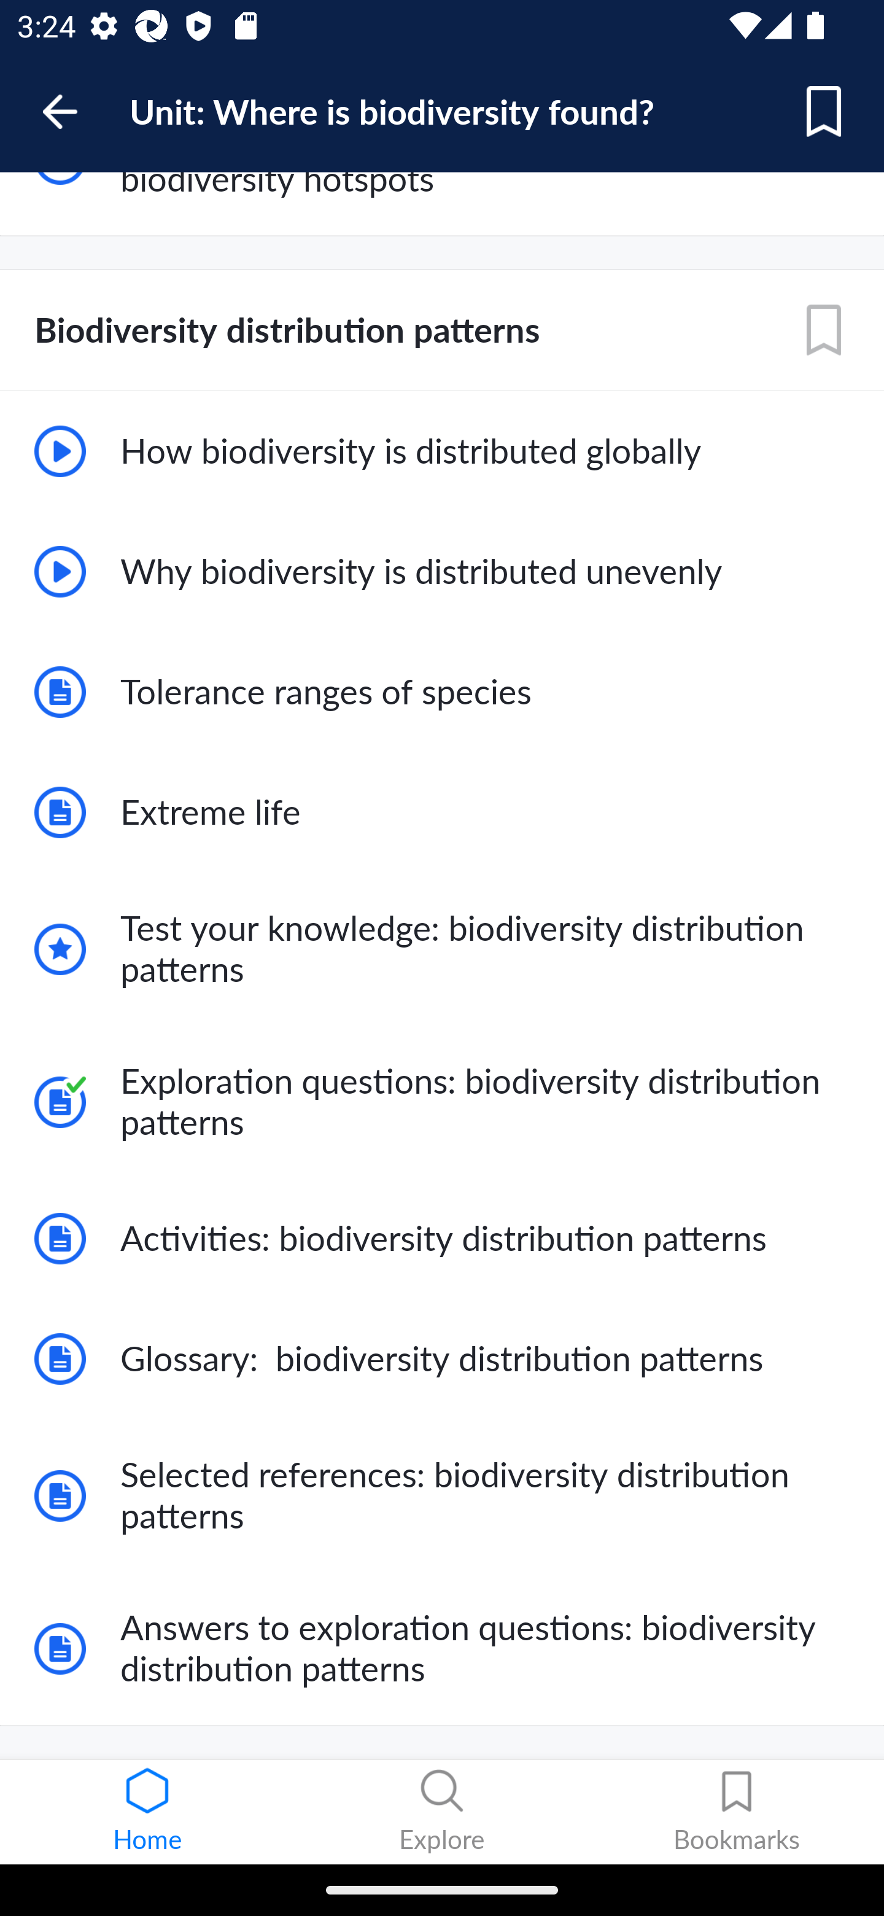 The image size is (884, 1916). I want to click on Back, so click(71, 112).